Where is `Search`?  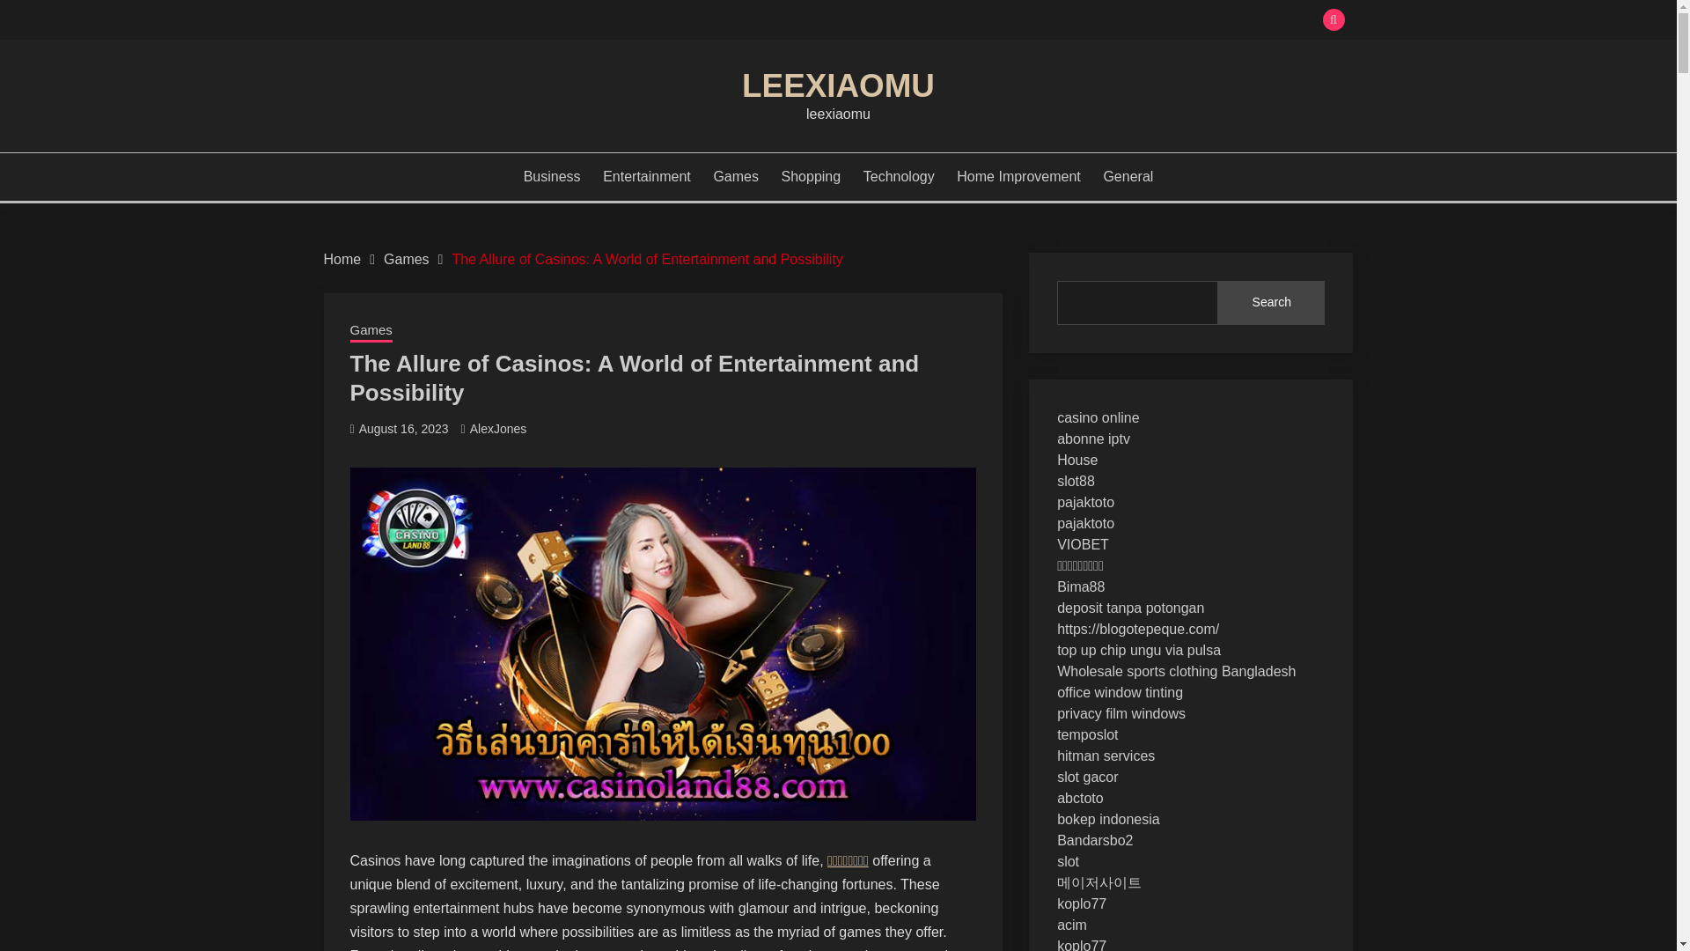 Search is located at coordinates (1271, 303).